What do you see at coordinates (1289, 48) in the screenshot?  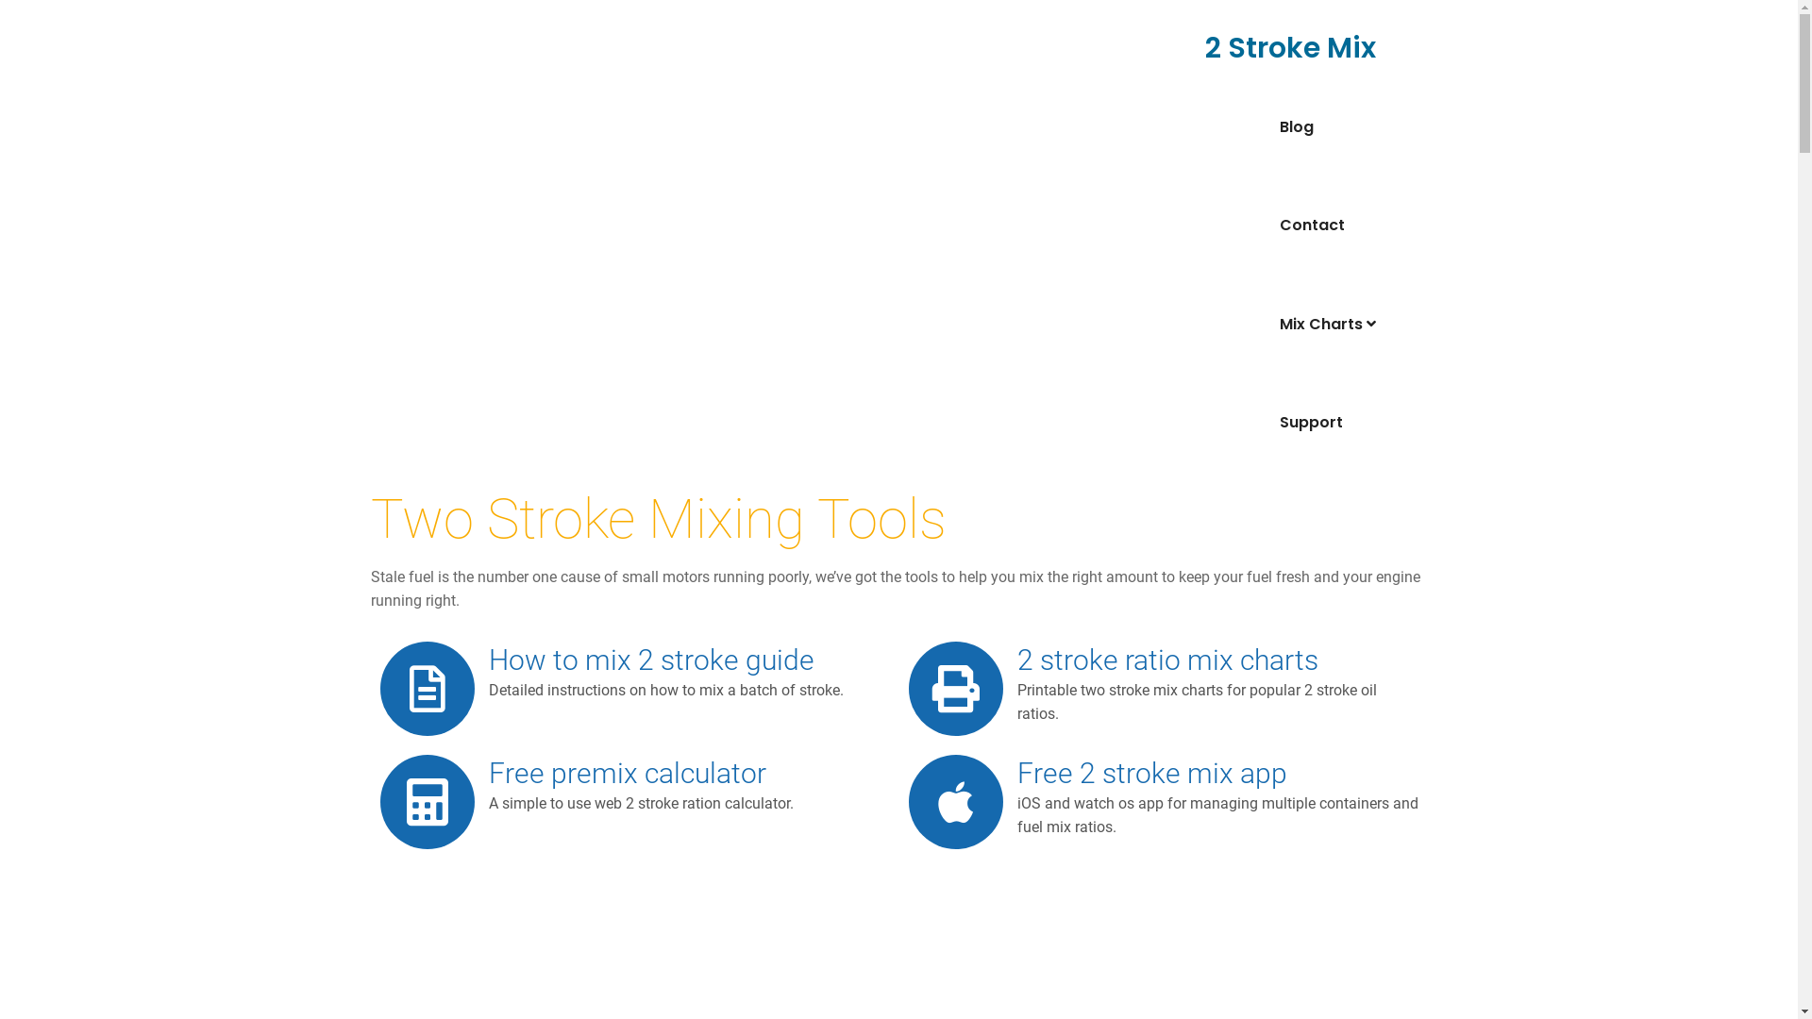 I see `2 Stroke Mix` at bounding box center [1289, 48].